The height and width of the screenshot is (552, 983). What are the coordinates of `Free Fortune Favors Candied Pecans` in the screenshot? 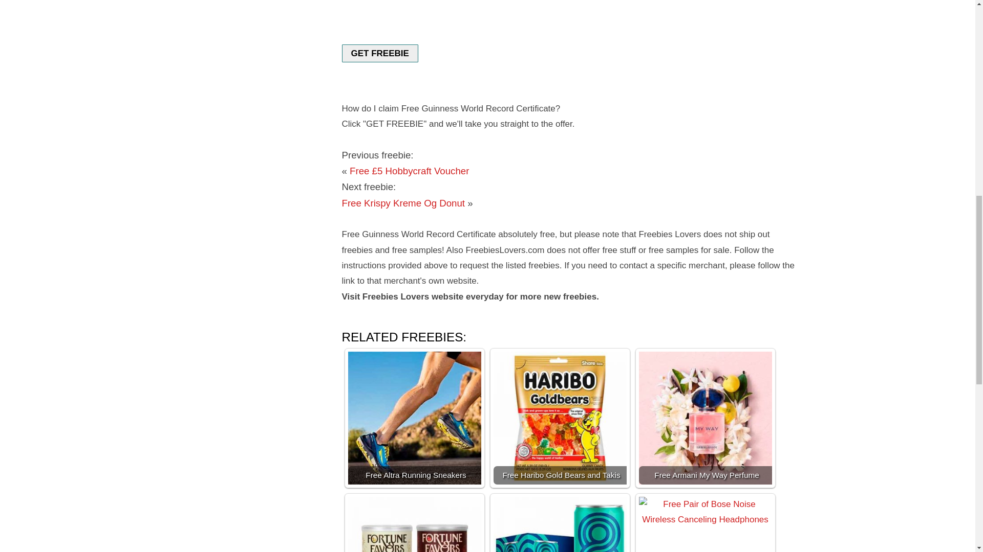 It's located at (415, 524).